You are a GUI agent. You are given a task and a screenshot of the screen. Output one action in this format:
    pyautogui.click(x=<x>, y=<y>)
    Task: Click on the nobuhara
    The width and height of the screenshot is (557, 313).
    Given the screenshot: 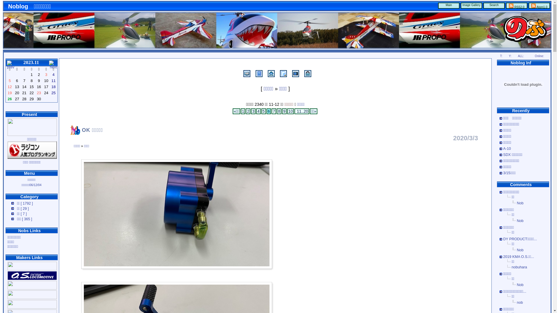 What is the action you would take?
    pyautogui.click(x=519, y=267)
    